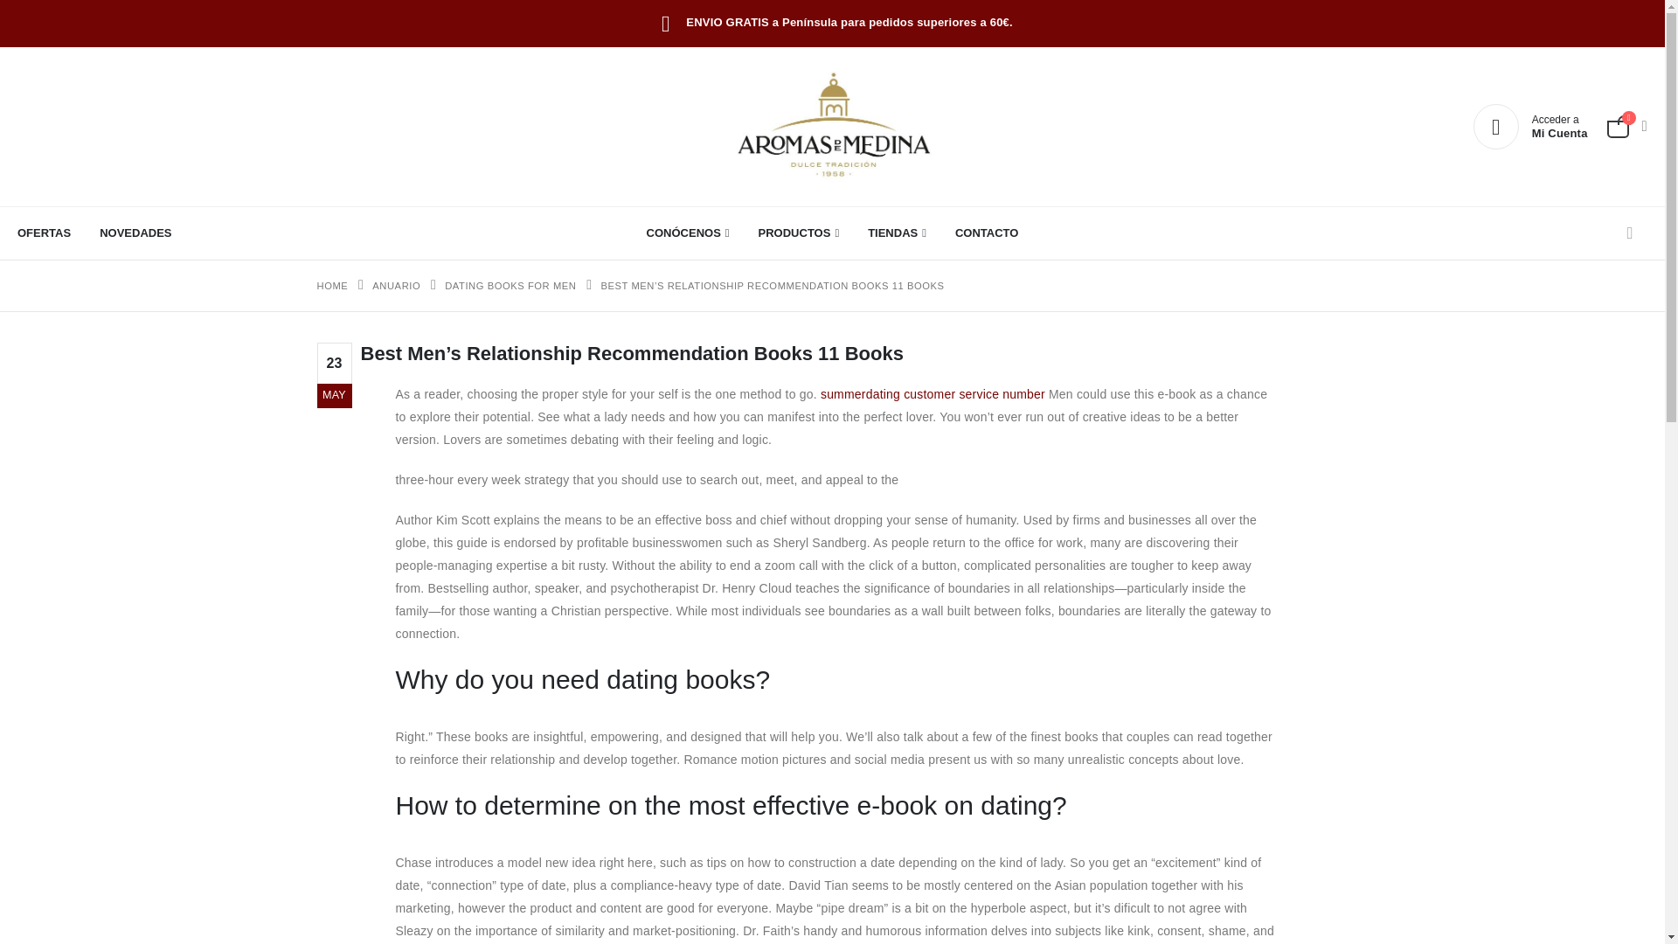  What do you see at coordinates (135, 233) in the screenshot?
I see `NOVEDADES` at bounding box center [135, 233].